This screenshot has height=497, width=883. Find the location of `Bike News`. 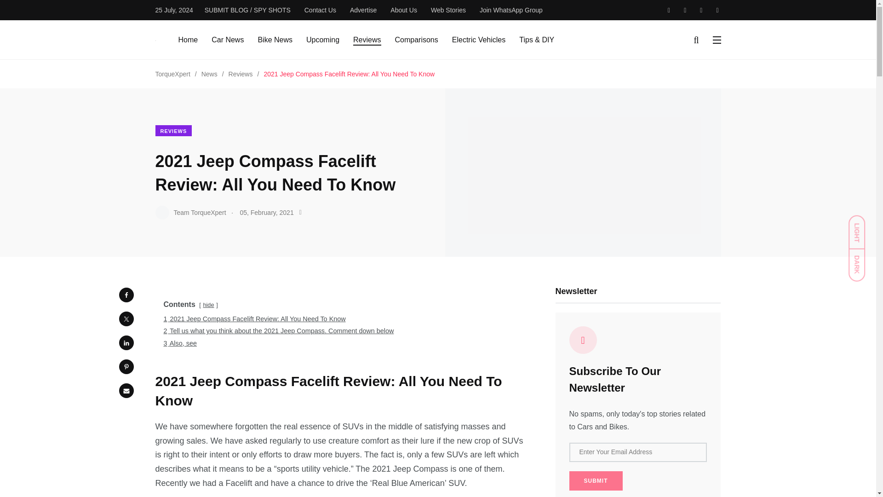

Bike News is located at coordinates (275, 40).